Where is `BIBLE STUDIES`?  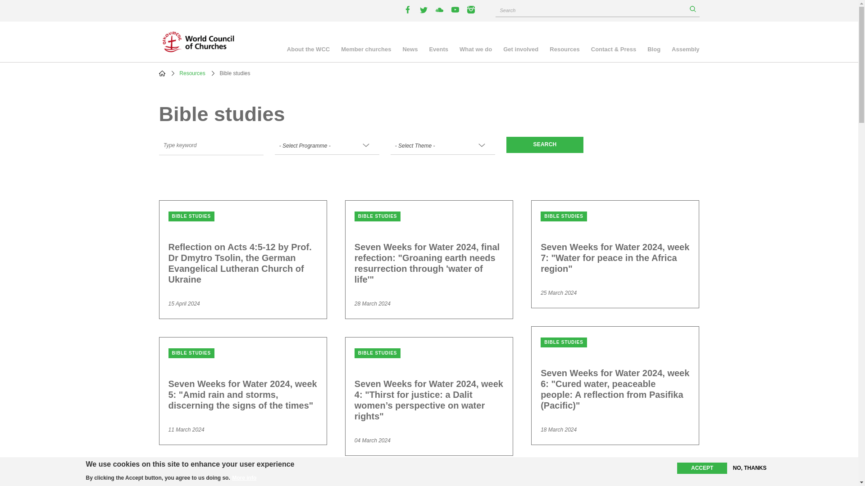
BIBLE STUDIES is located at coordinates (378, 215).